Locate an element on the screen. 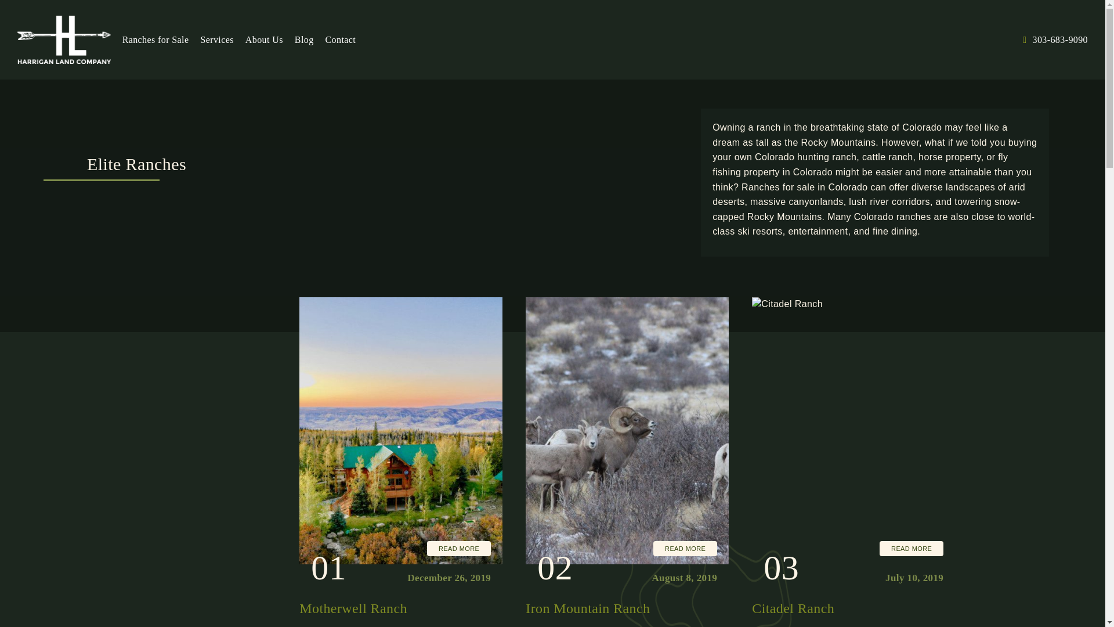  Contact is located at coordinates (341, 40).